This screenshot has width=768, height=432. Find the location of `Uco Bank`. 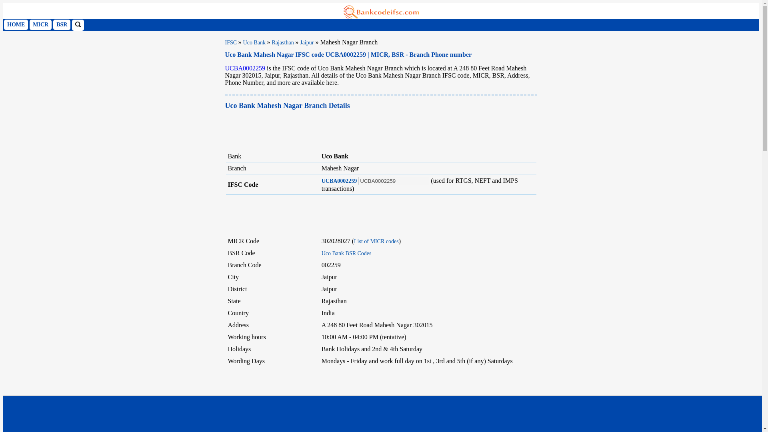

Uco Bank is located at coordinates (255, 42).